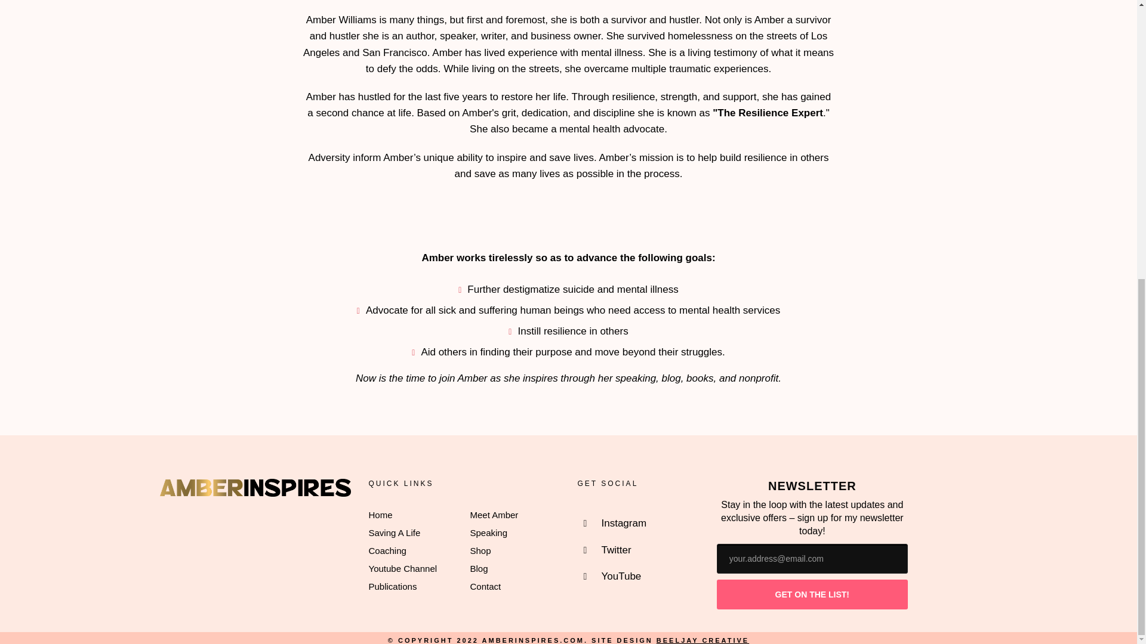 This screenshot has height=644, width=1146. Describe the element at coordinates (393, 587) in the screenshot. I see `Publications` at that location.